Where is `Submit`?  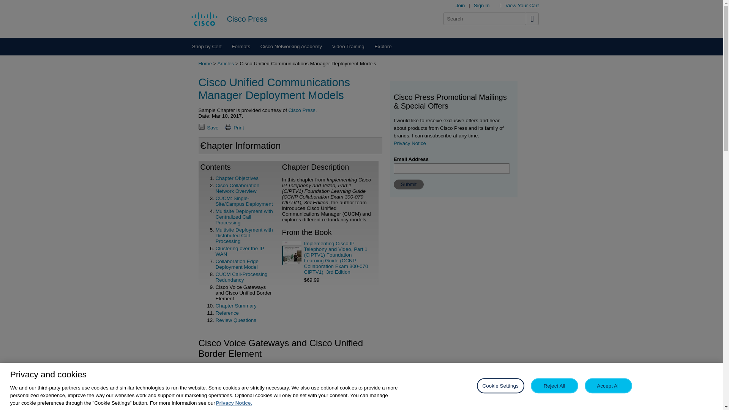 Submit is located at coordinates (409, 184).